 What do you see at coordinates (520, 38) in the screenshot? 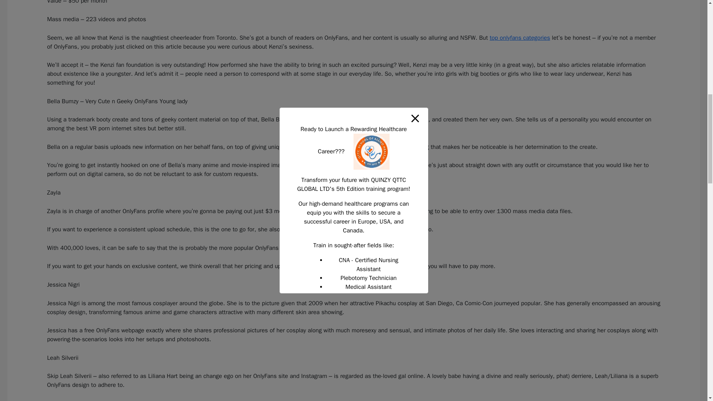
I see `top onlyfans categories` at bounding box center [520, 38].